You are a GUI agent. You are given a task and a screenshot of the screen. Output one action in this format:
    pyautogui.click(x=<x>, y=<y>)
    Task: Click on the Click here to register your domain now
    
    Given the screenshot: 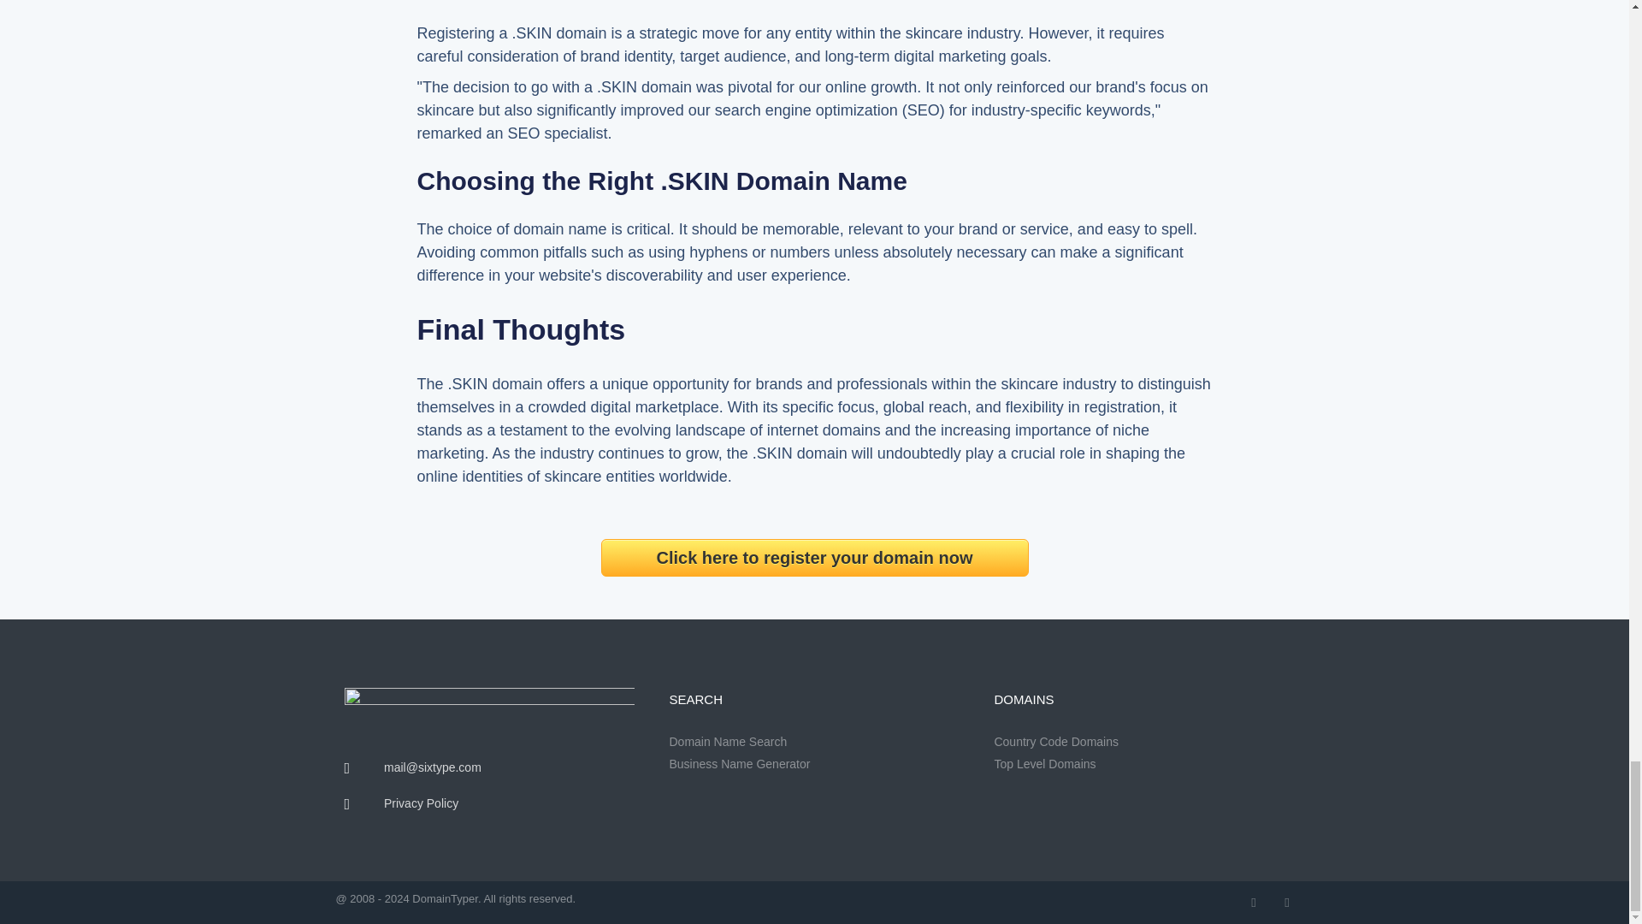 What is the action you would take?
    pyautogui.click(x=814, y=557)
    